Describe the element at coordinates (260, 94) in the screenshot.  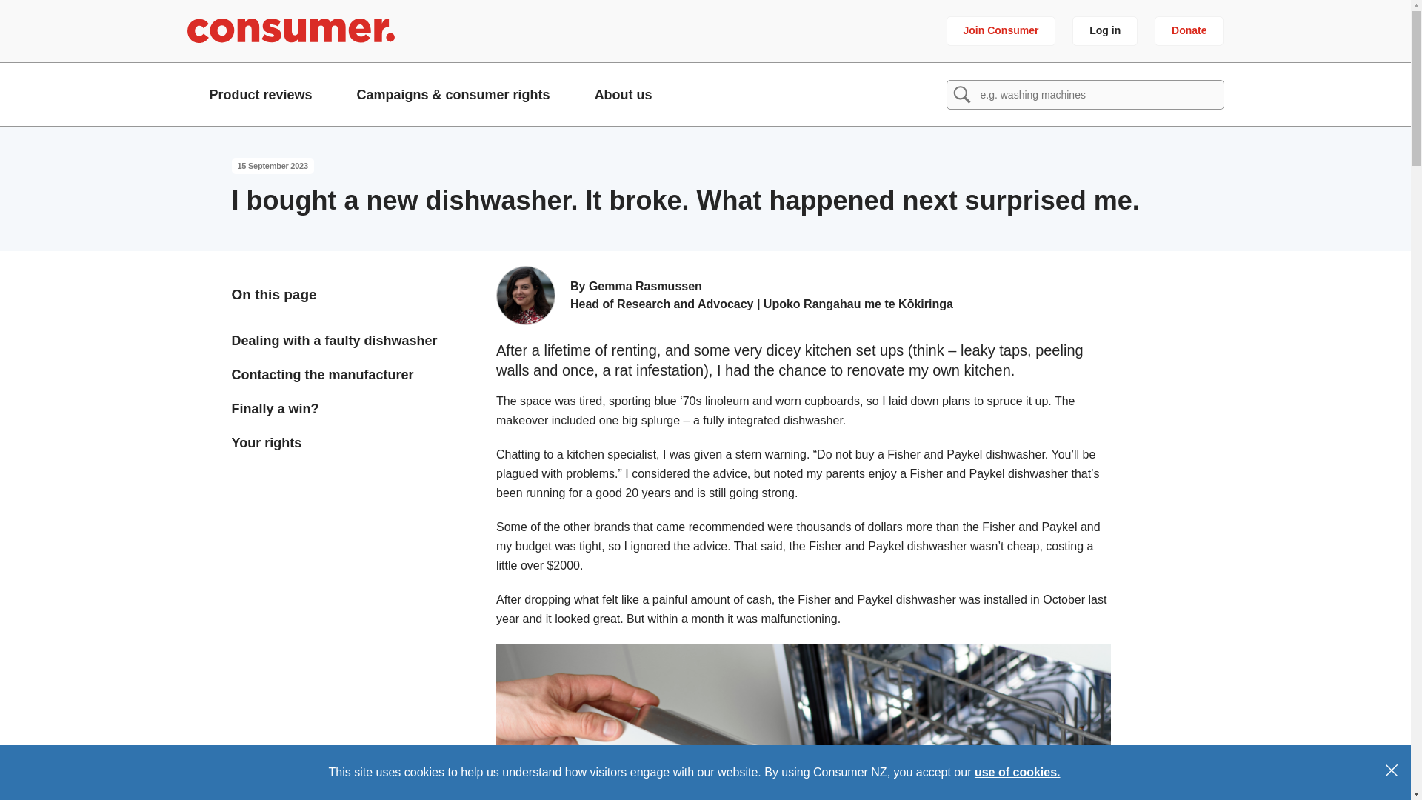
I see `Product reviews` at that location.